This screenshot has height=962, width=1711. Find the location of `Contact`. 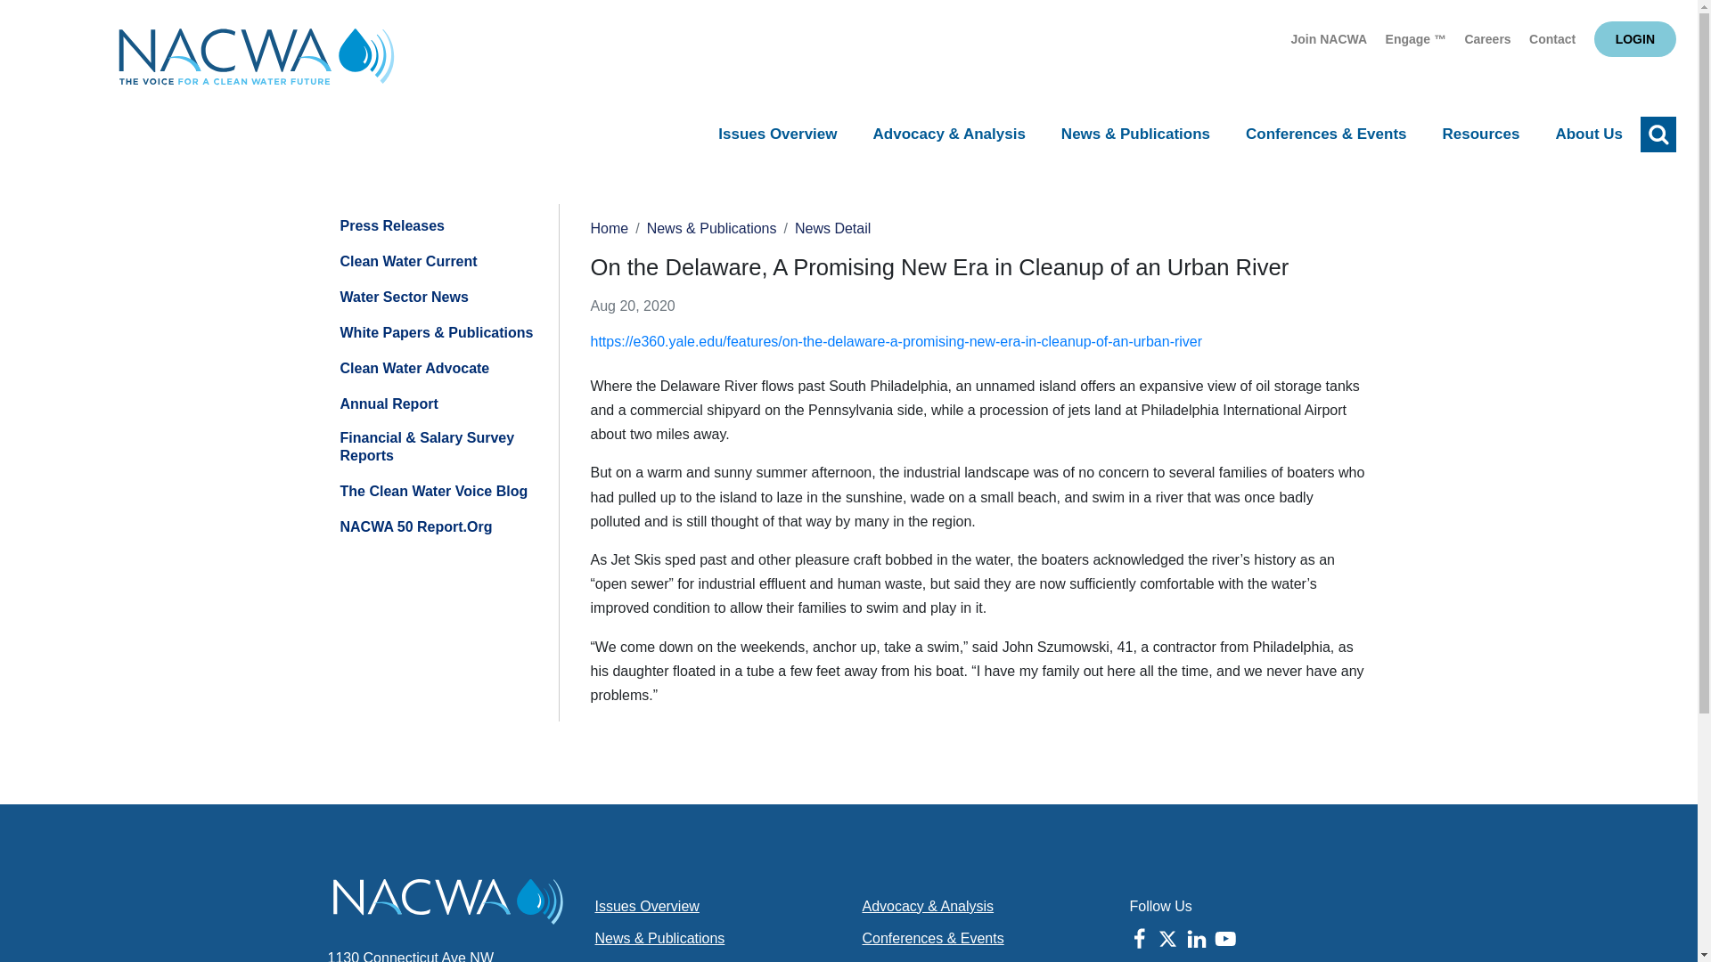

Contact is located at coordinates (1552, 39).